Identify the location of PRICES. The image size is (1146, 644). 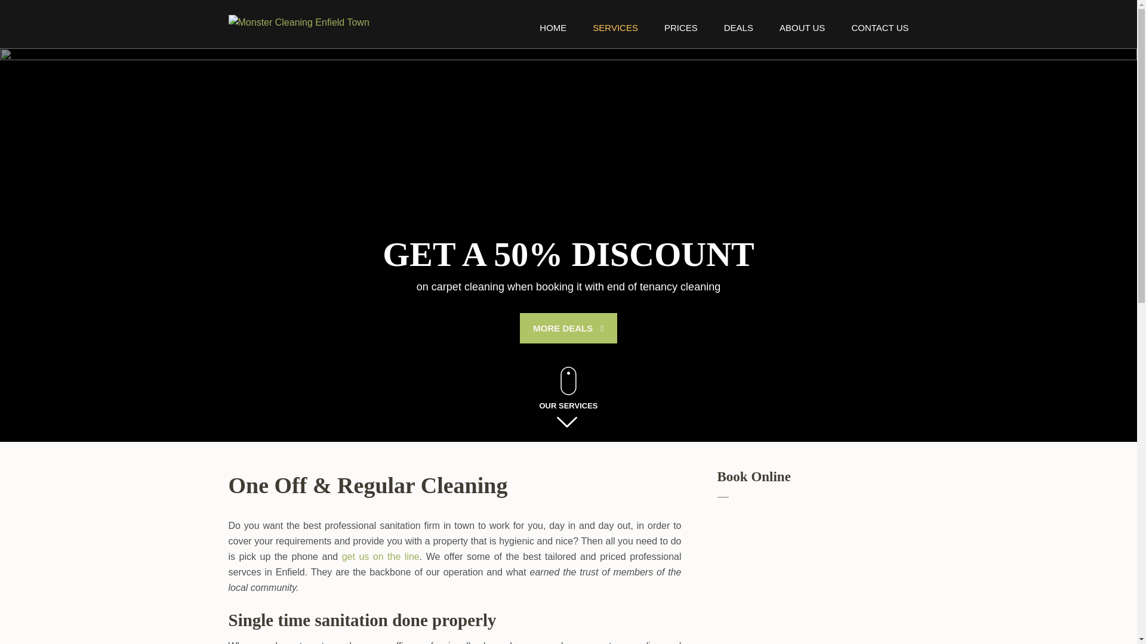
(681, 35).